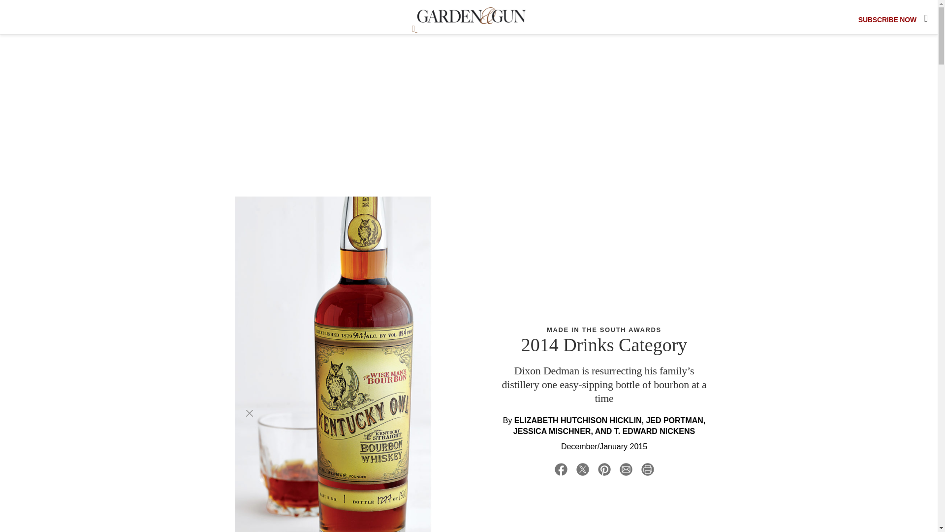 The width and height of the screenshot is (945, 532). I want to click on T. EDWARD NICKENS, so click(655, 432).